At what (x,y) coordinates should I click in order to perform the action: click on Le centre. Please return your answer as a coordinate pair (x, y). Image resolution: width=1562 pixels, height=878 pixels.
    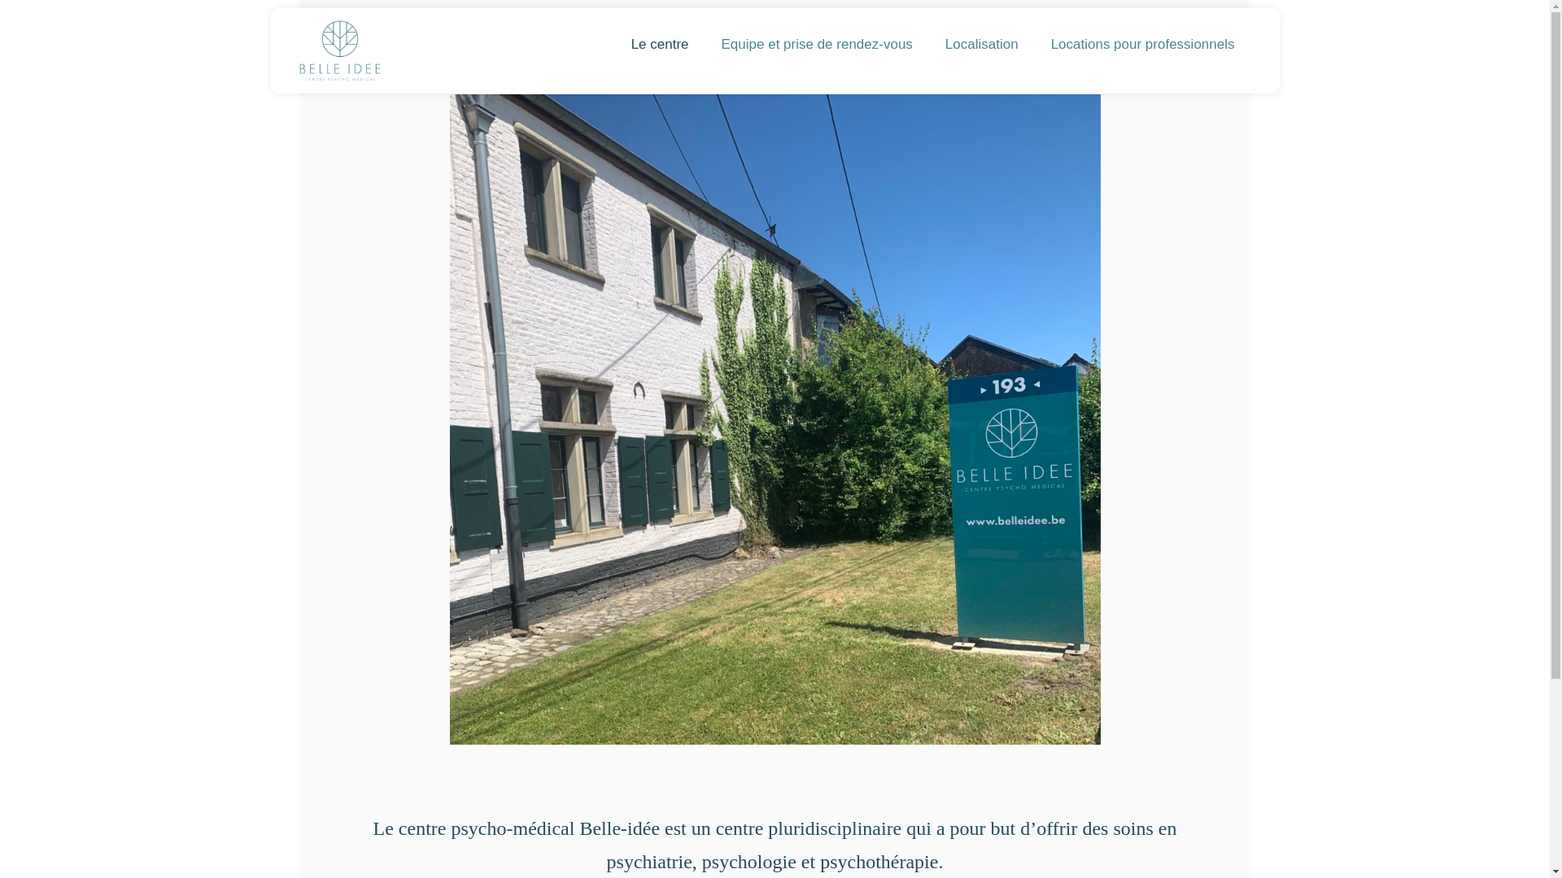
    Looking at the image, I should click on (661, 45).